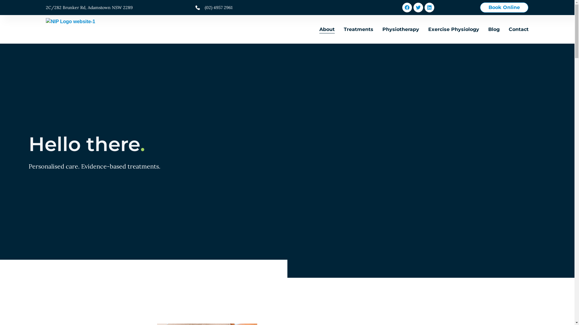  Describe the element at coordinates (494, 29) in the screenshot. I see `Blog` at that location.